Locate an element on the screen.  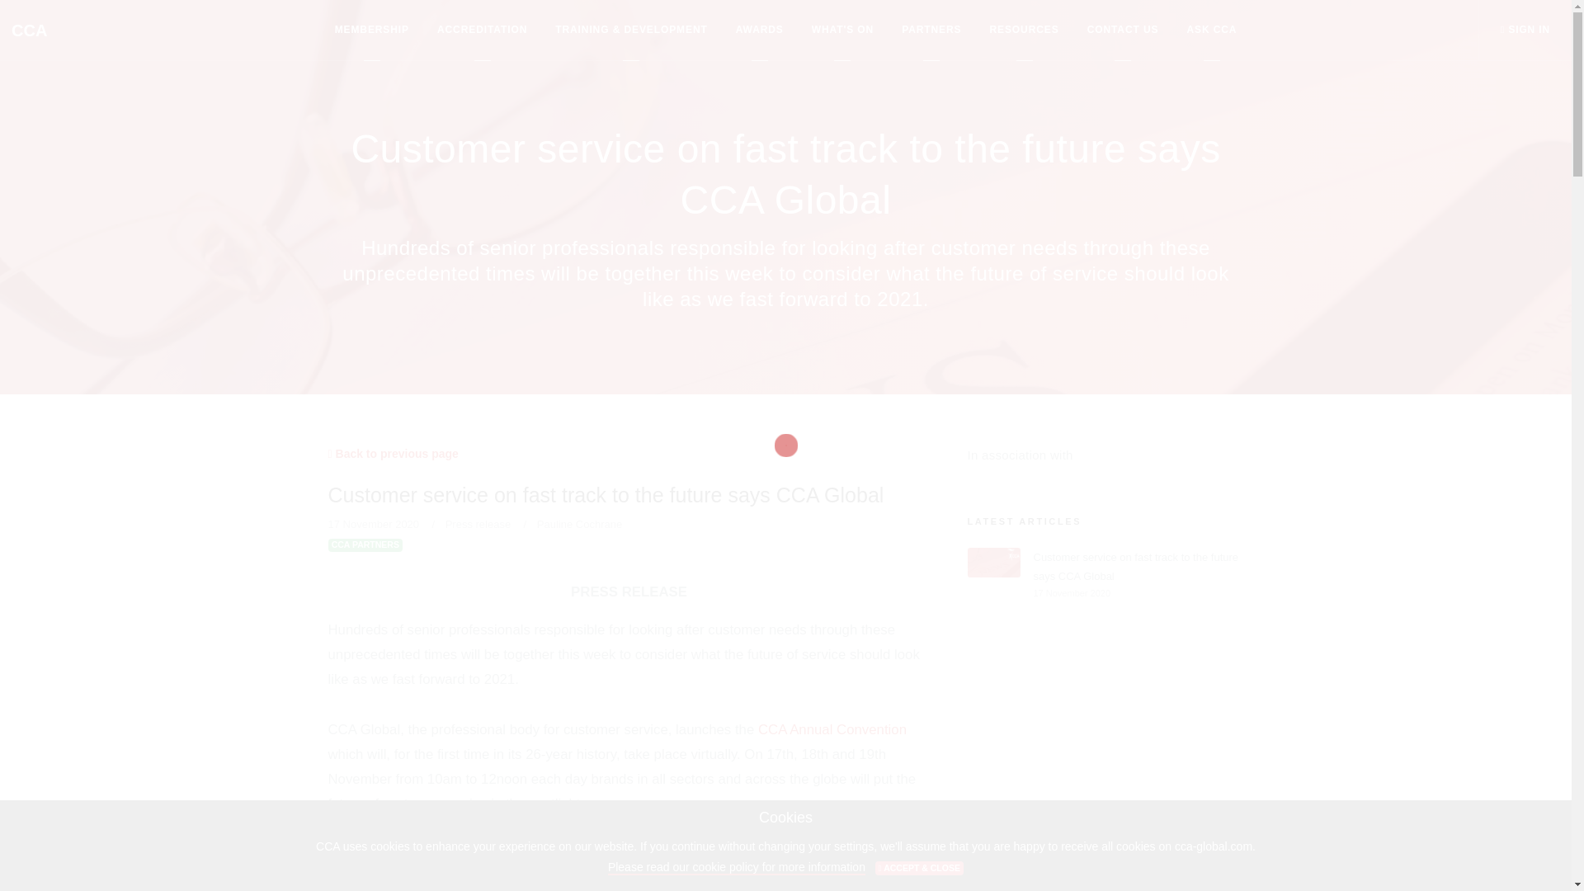
CONTACT US is located at coordinates (1123, 30).